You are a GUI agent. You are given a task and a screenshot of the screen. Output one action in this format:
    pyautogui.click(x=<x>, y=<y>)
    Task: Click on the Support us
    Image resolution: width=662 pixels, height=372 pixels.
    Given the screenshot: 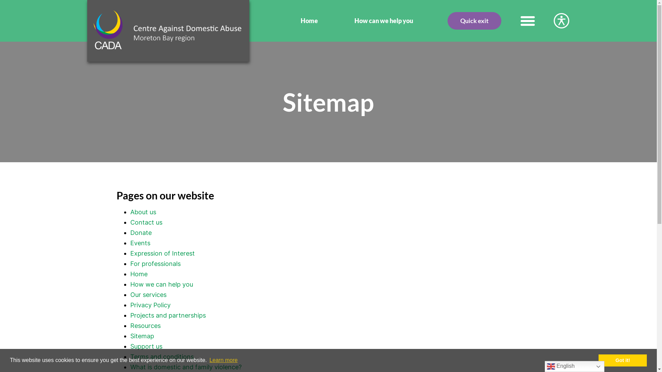 What is the action you would take?
    pyautogui.click(x=146, y=347)
    